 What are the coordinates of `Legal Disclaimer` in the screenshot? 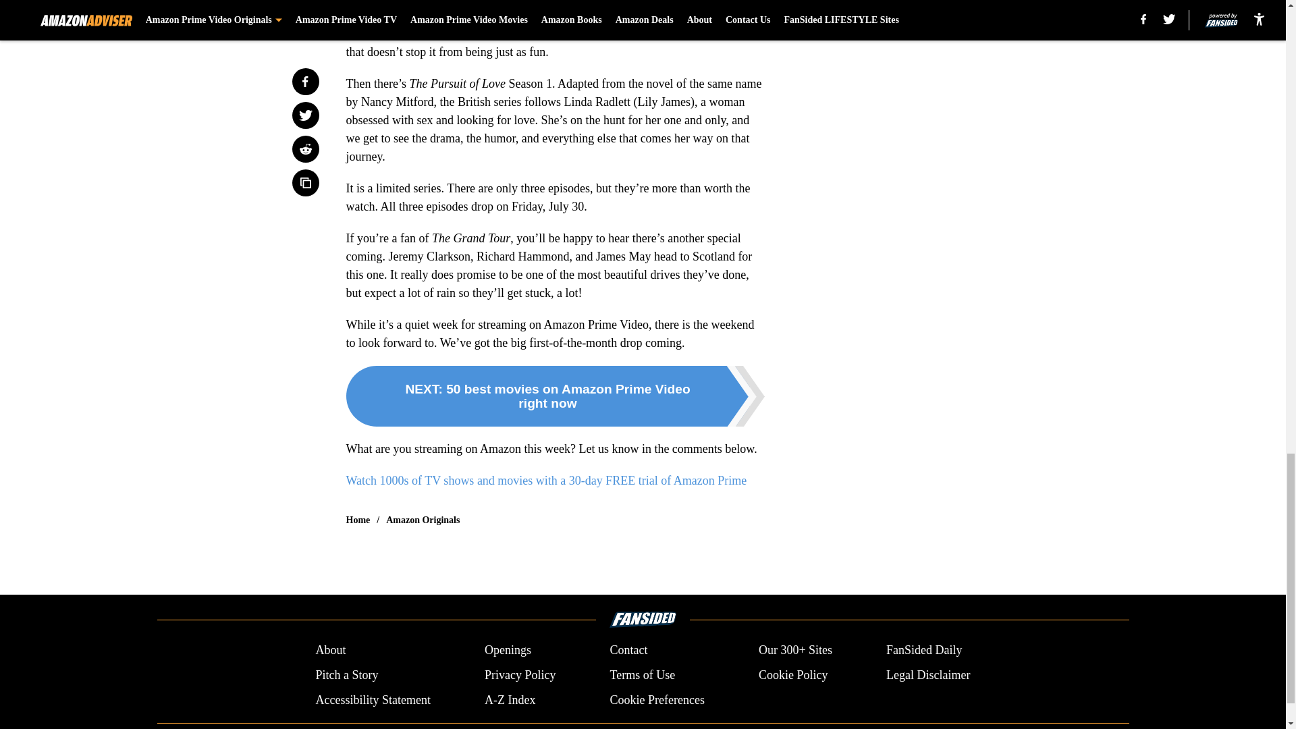 It's located at (927, 675).